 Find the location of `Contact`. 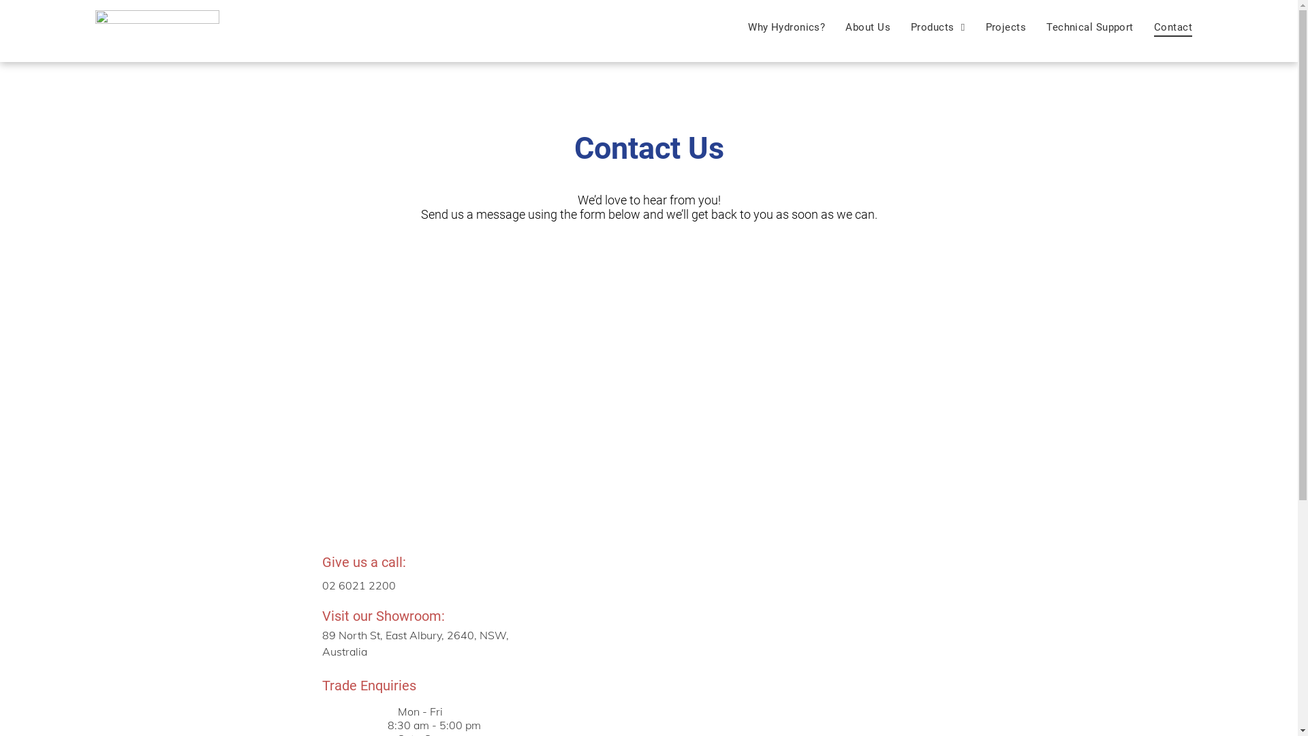

Contact is located at coordinates (1173, 27).